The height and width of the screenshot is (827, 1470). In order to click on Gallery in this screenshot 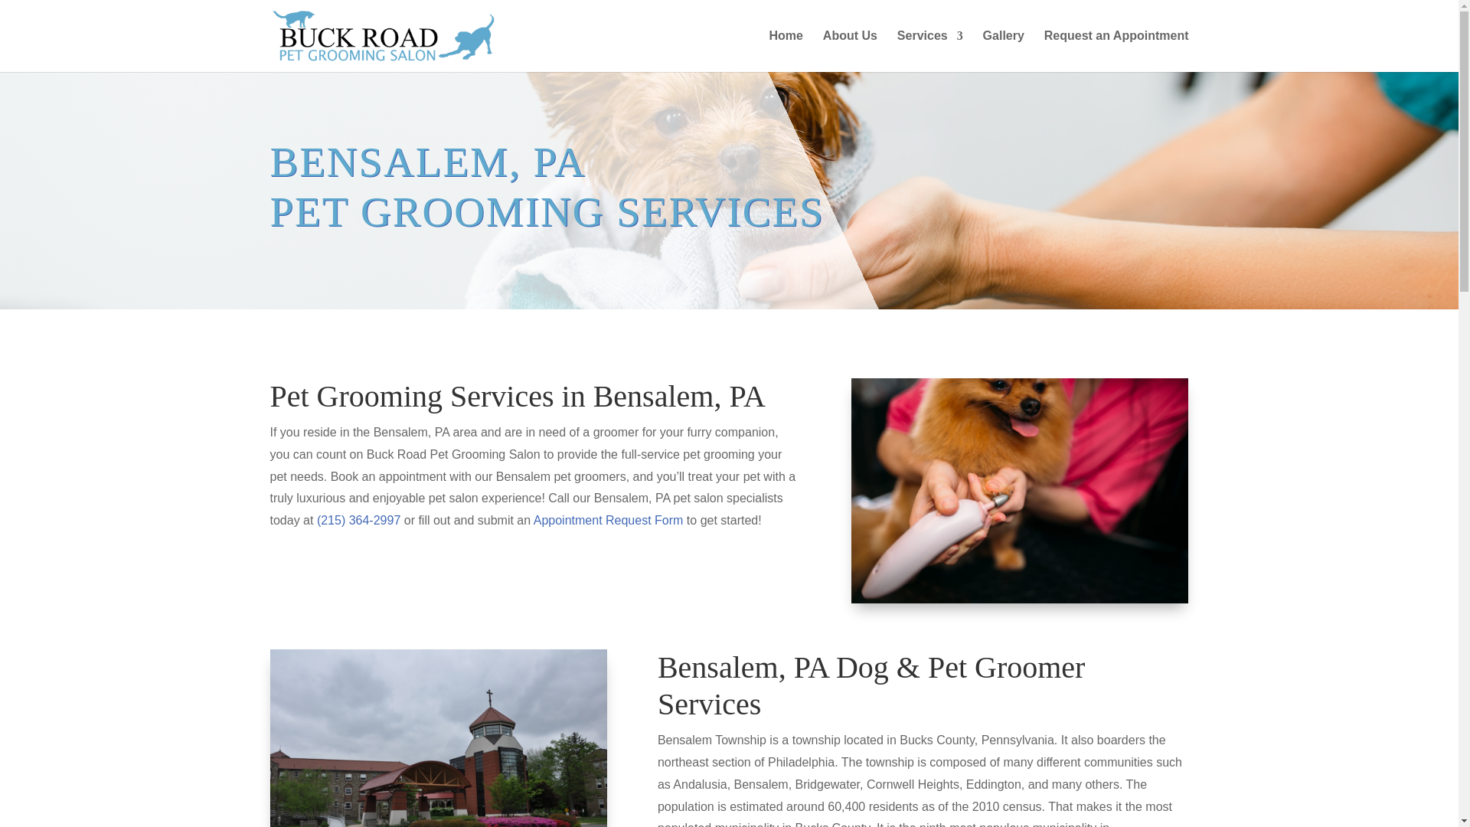, I will do `click(1004, 51)`.